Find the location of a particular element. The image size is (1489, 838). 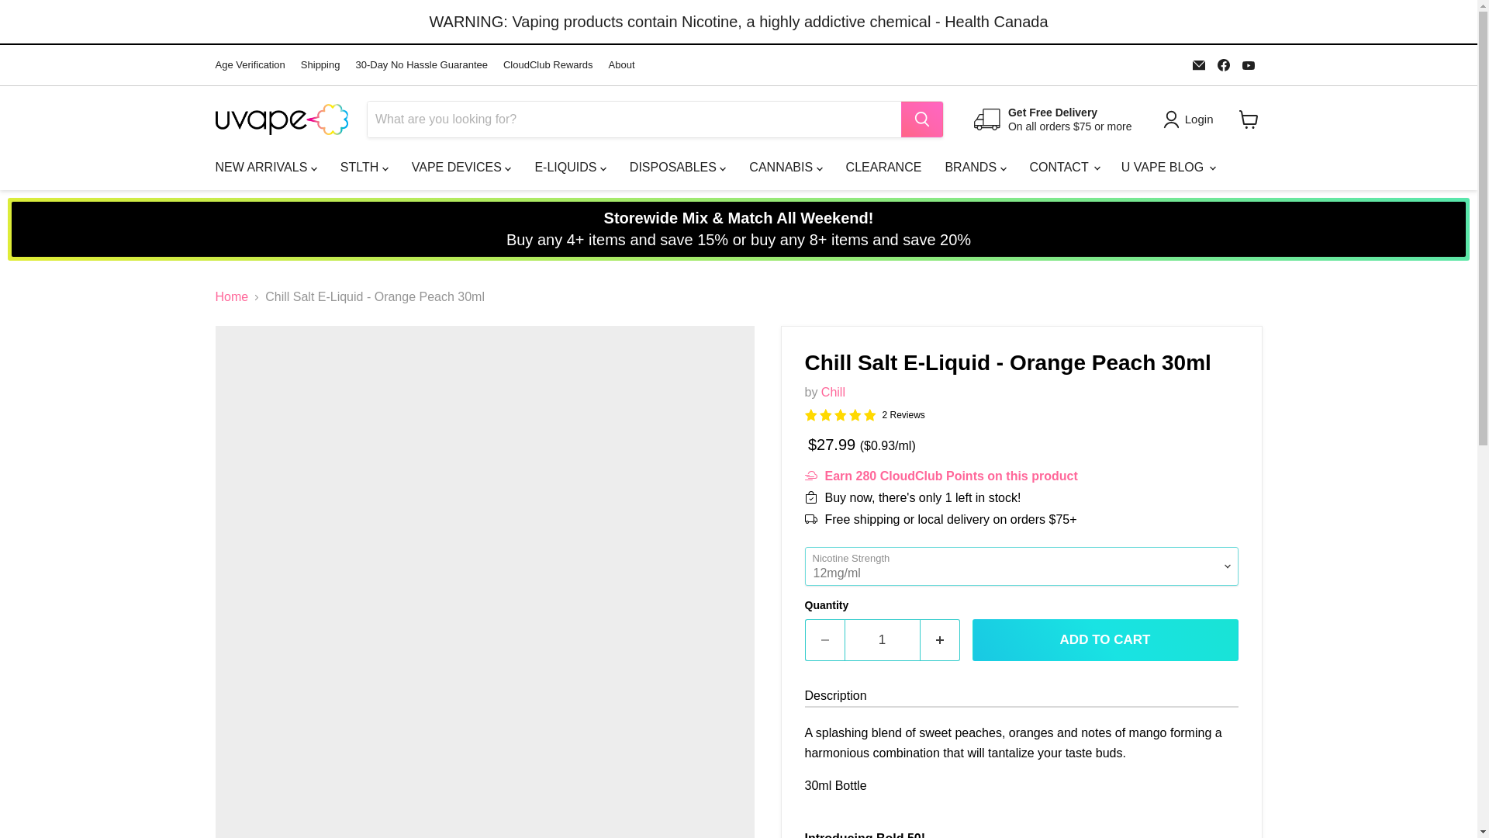

About is located at coordinates (622, 65).